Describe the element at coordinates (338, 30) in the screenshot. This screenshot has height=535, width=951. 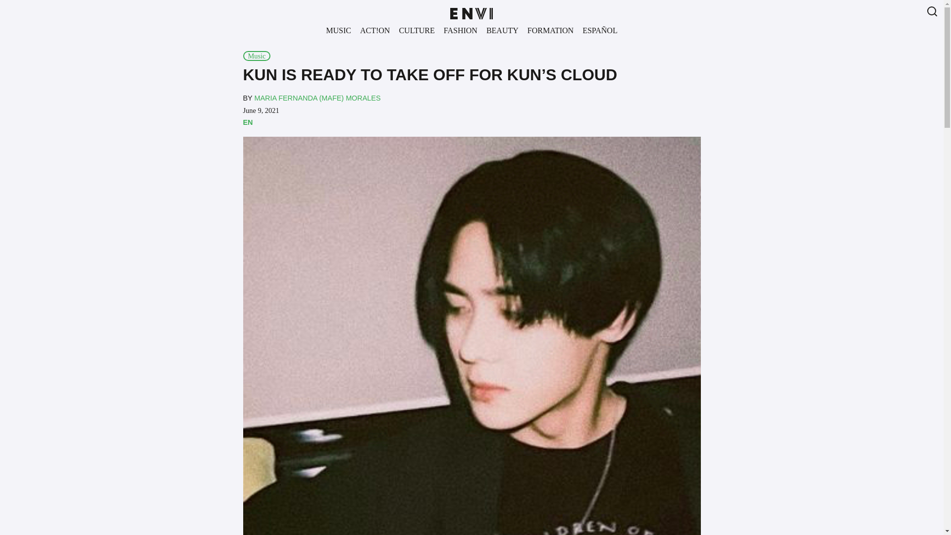
I see `MUSIC` at that location.